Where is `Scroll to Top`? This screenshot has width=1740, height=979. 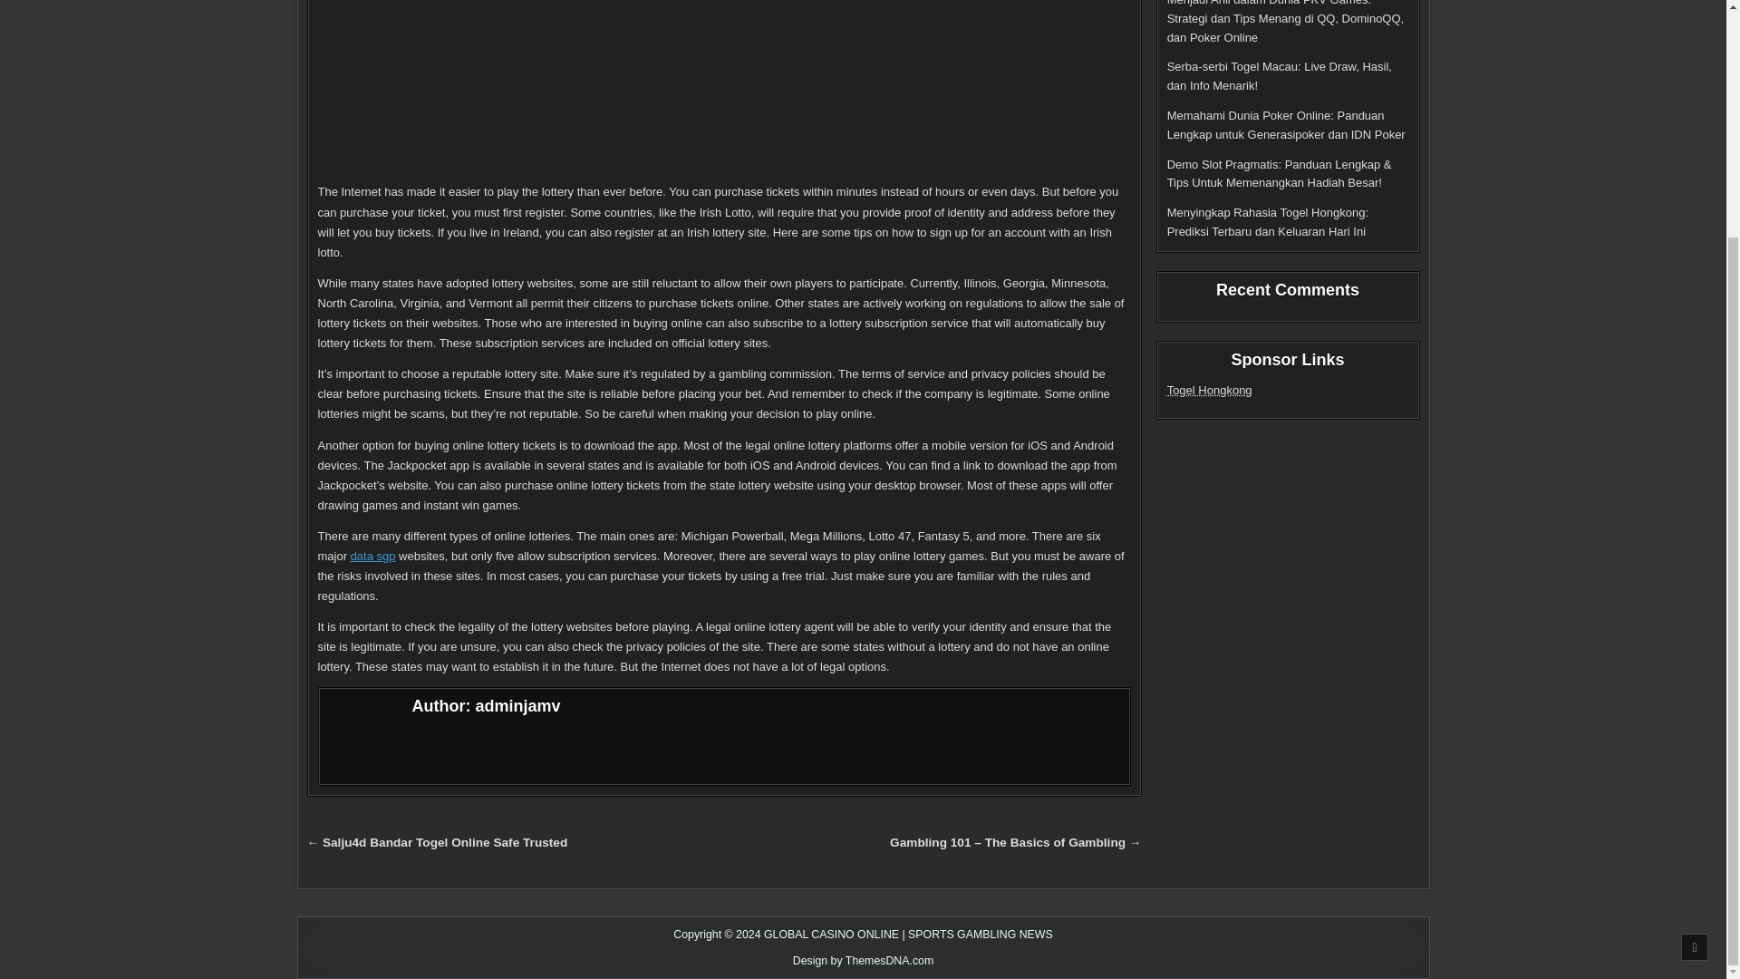
Scroll to Top is located at coordinates (1695, 645).